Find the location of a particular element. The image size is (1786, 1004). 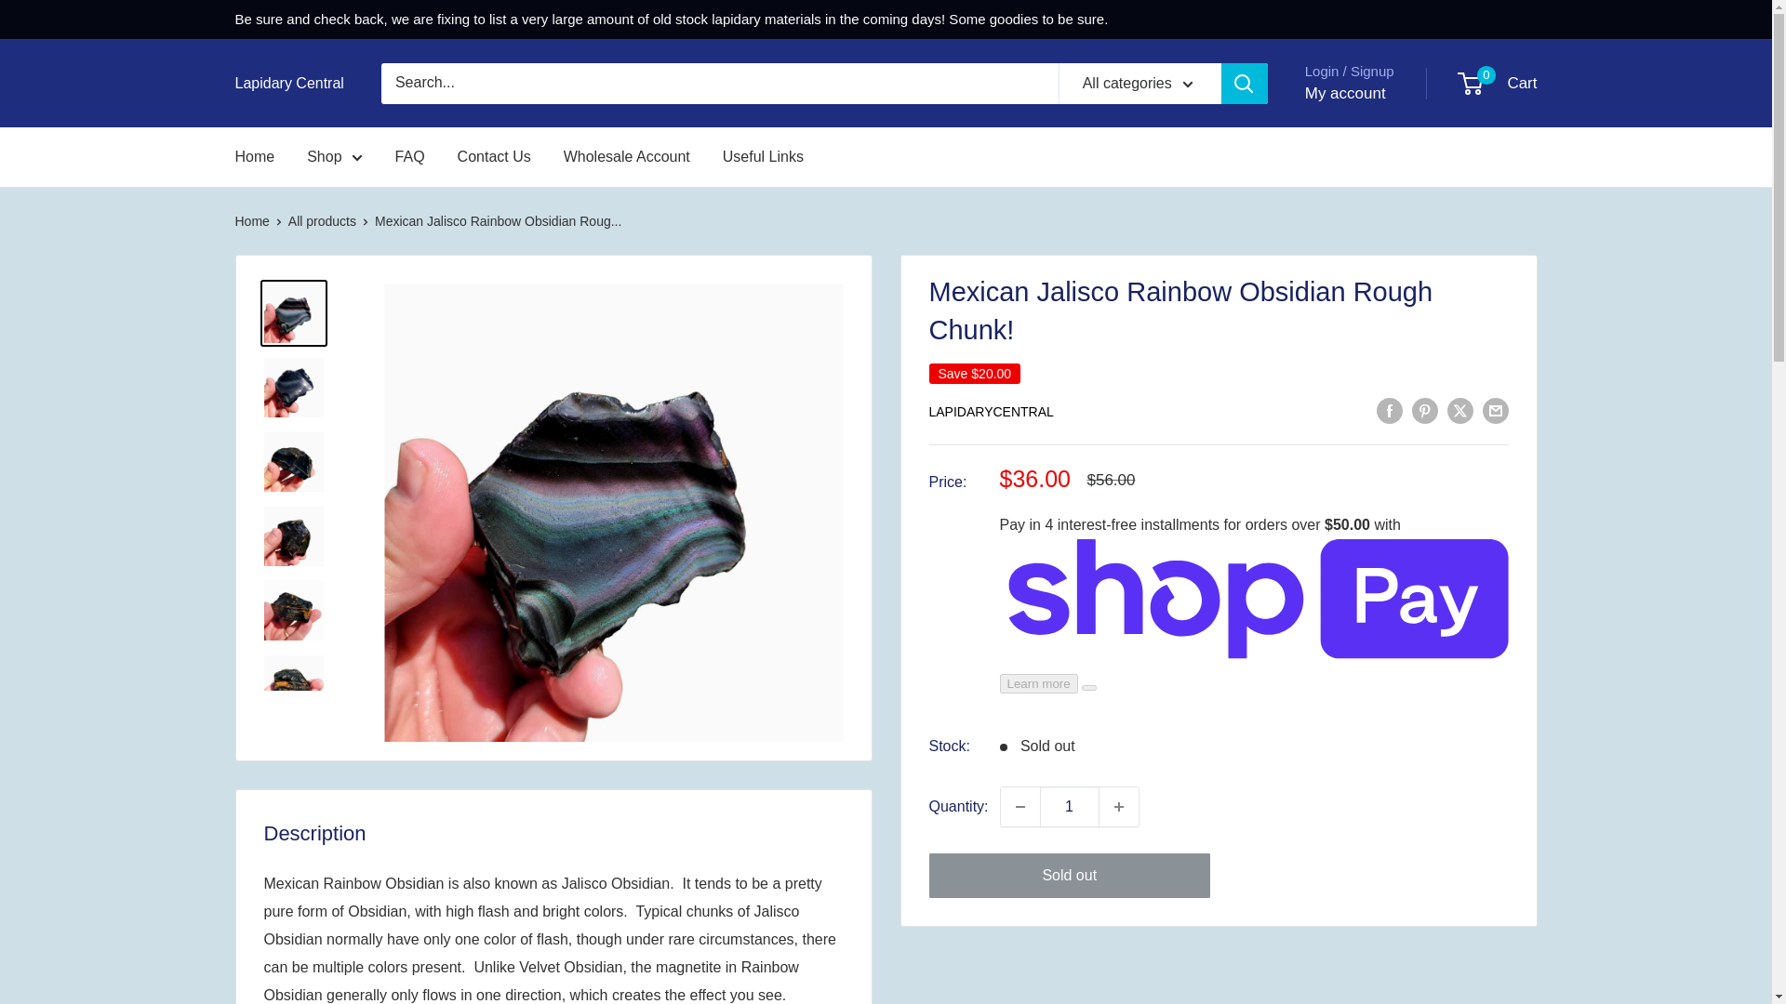

Shop is located at coordinates (1119, 806).